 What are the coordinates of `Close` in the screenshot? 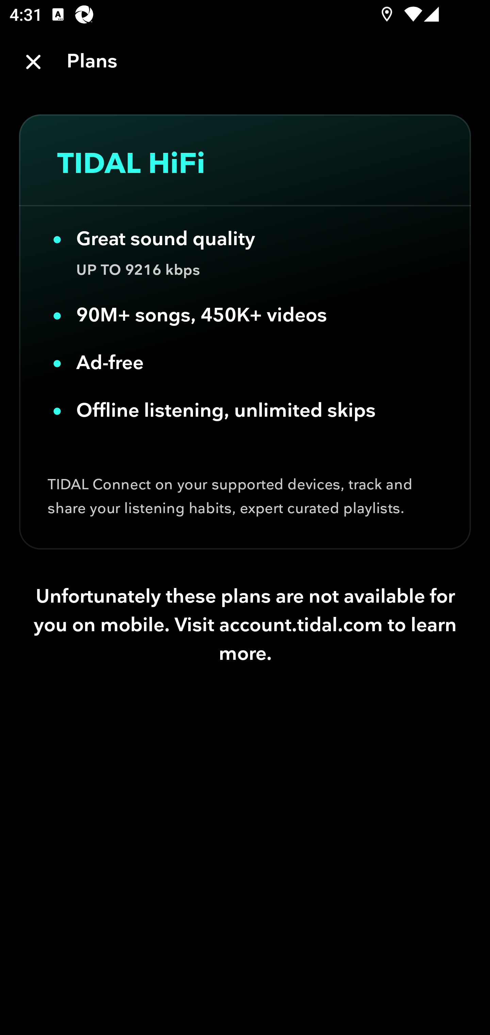 It's located at (33, 62).